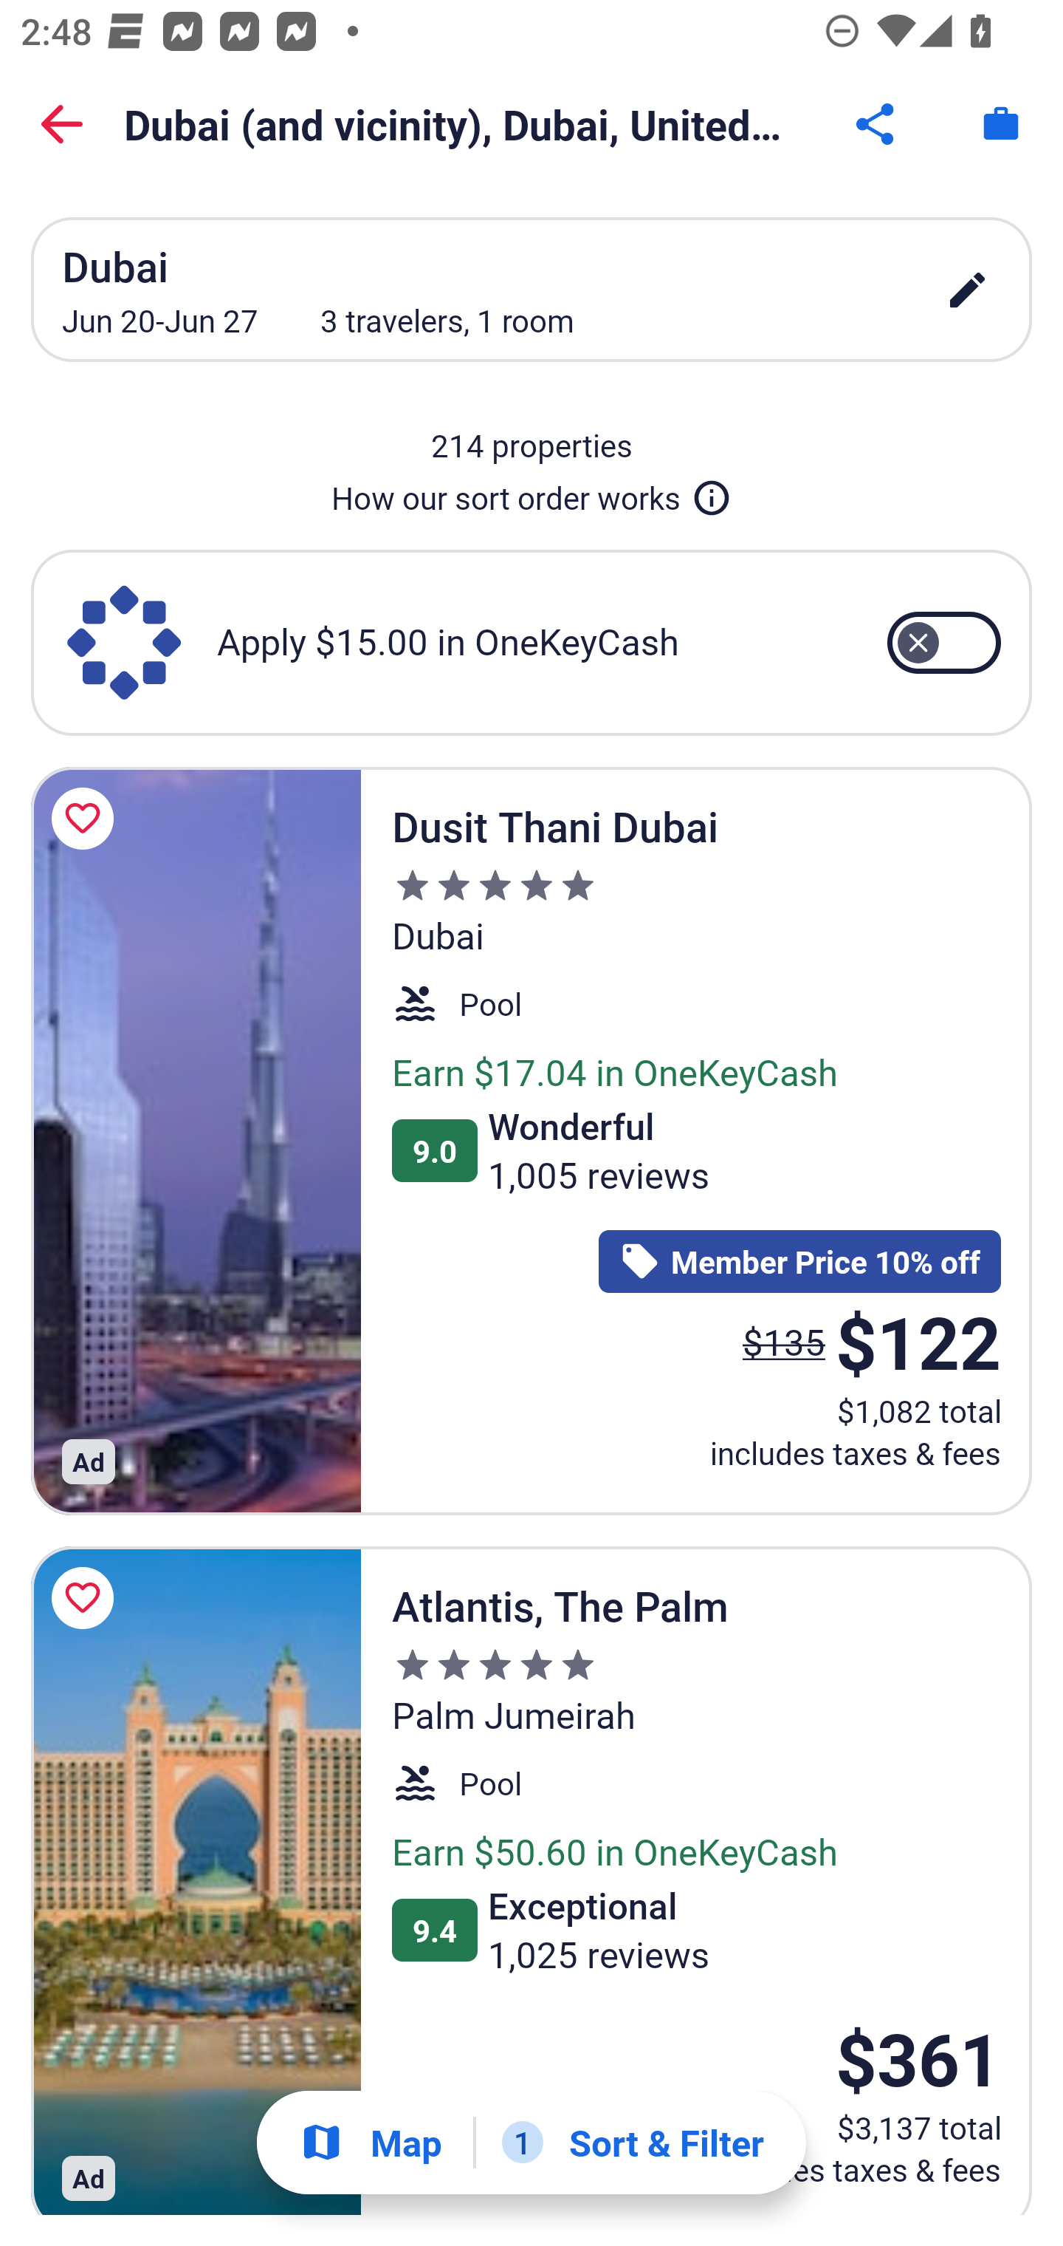 This screenshot has height=2246, width=1063. I want to click on 1 Sort & Filter 1 Filter applied. Filters Button, so click(633, 2143).